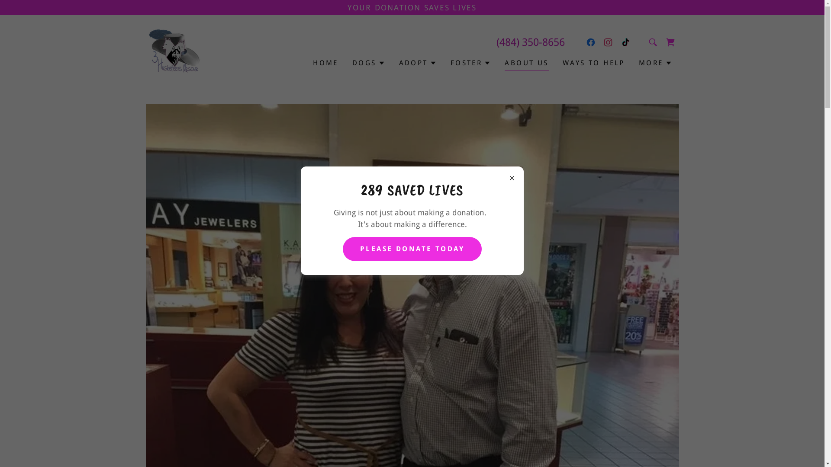 This screenshot has width=831, height=467. What do you see at coordinates (655, 63) in the screenshot?
I see `MORE` at bounding box center [655, 63].